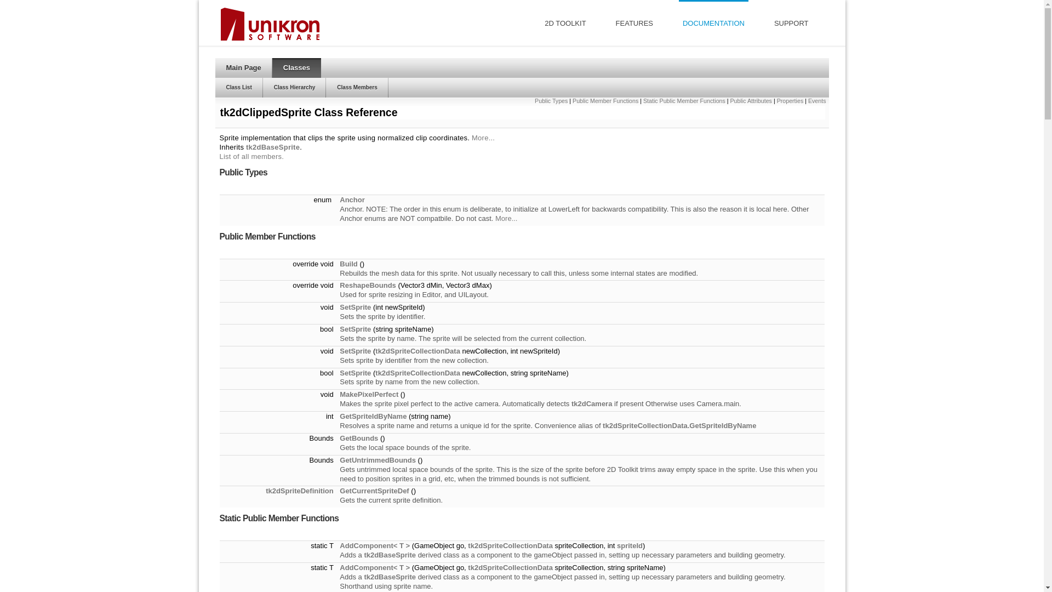  I want to click on SUPPORT, so click(791, 23).